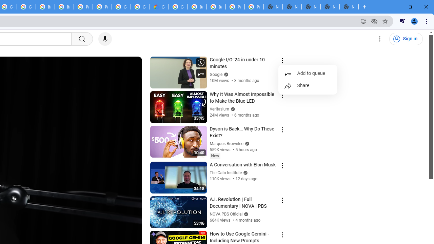  I want to click on Google Cloud Platform, so click(121, 7).